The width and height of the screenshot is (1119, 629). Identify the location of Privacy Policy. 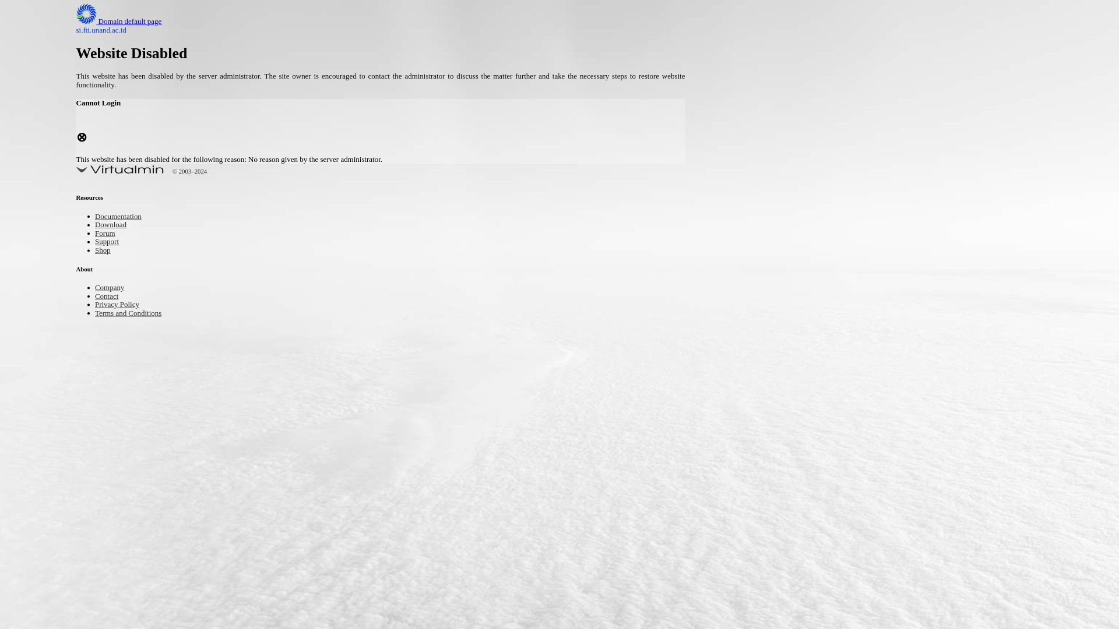
(122, 305).